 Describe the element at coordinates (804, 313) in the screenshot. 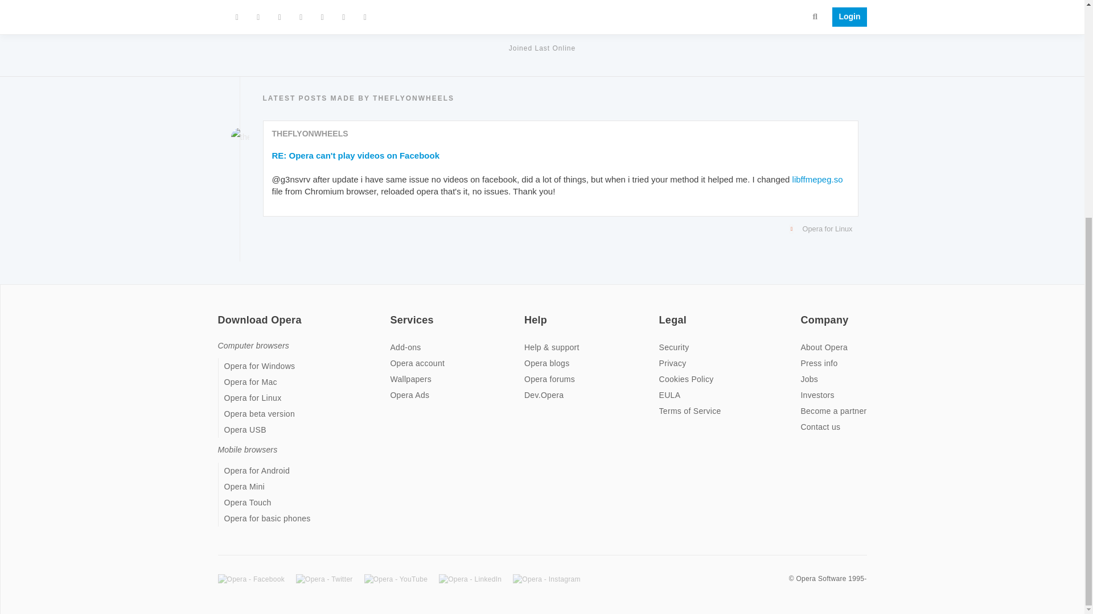

I see `on` at that location.